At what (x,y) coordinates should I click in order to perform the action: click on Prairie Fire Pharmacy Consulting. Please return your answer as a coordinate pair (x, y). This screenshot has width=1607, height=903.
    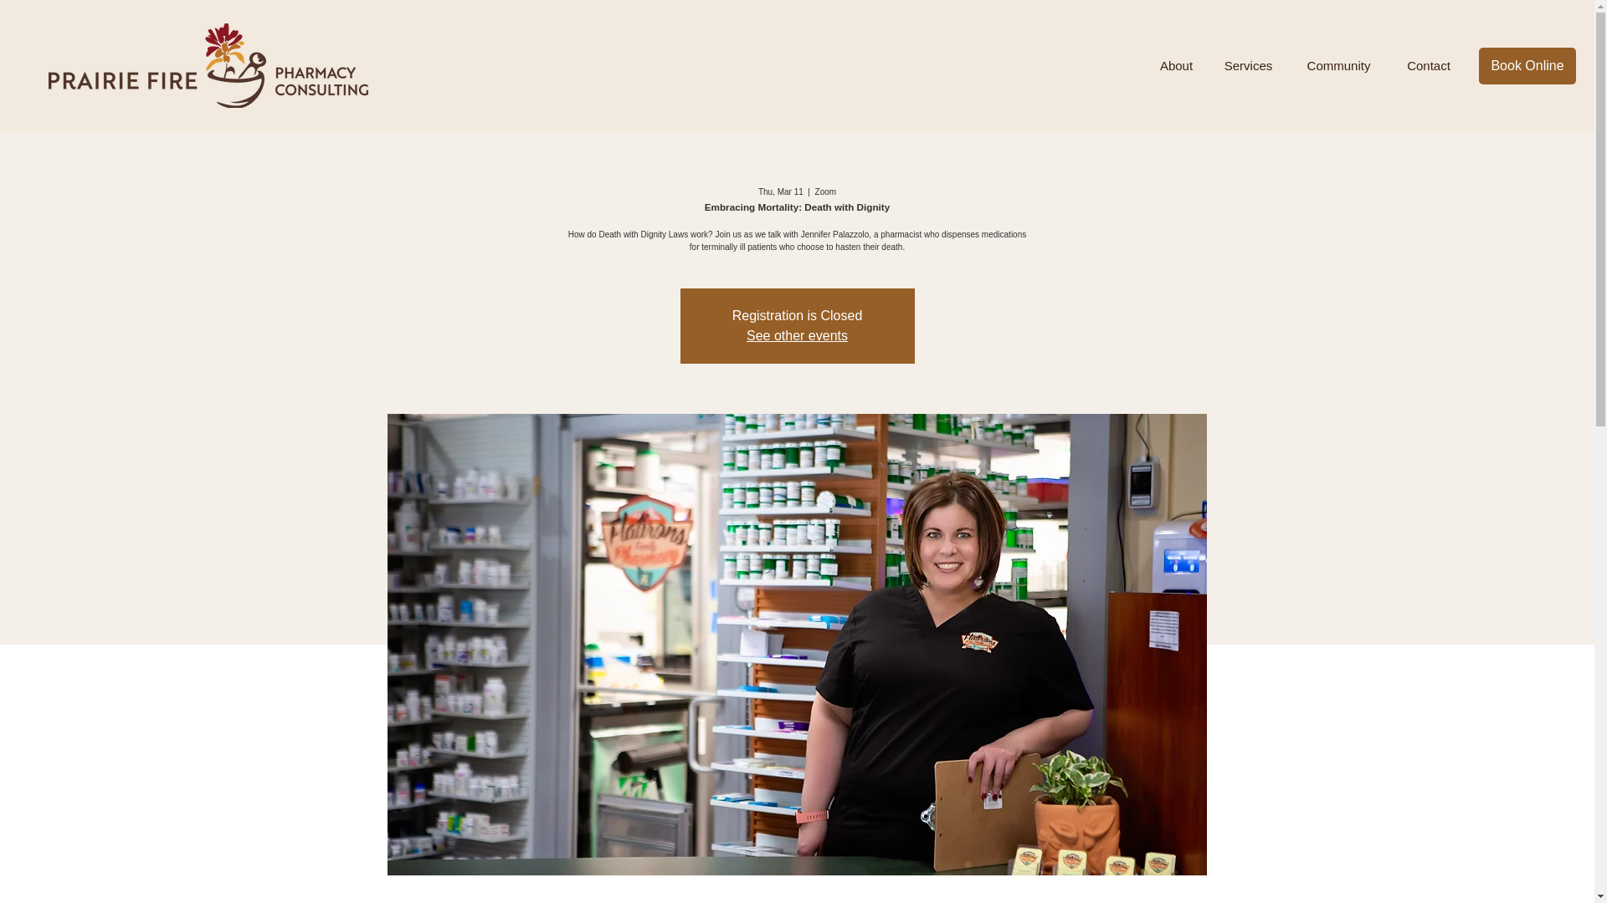
    Looking at the image, I should click on (208, 65).